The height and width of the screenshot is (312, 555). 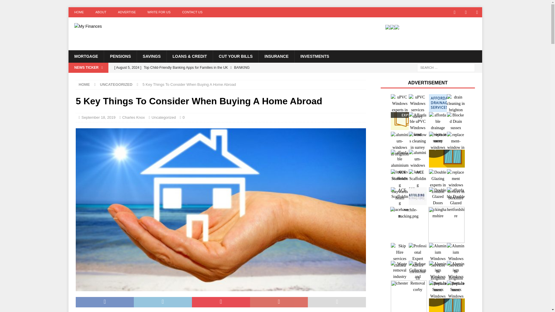 What do you see at coordinates (79, 12) in the screenshot?
I see `HOME` at bounding box center [79, 12].